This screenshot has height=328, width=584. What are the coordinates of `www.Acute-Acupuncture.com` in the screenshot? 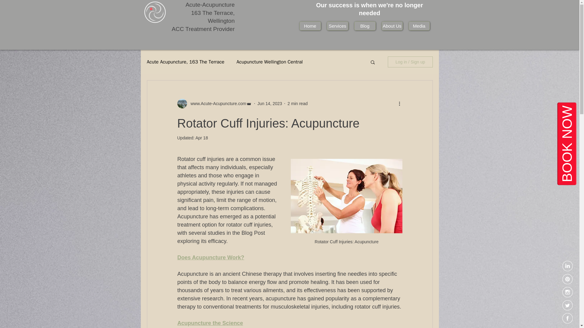 It's located at (216, 104).